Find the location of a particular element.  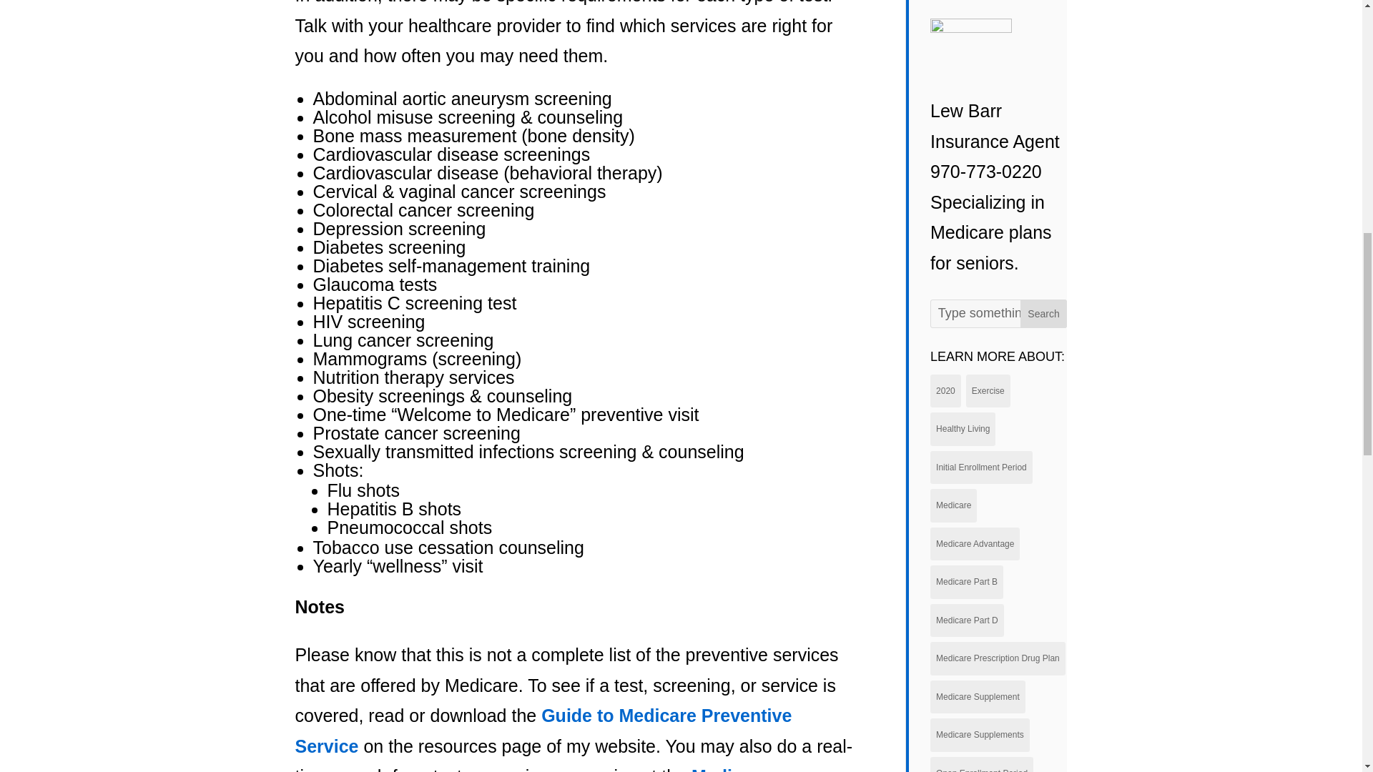

Medicare Part B is located at coordinates (967, 582).